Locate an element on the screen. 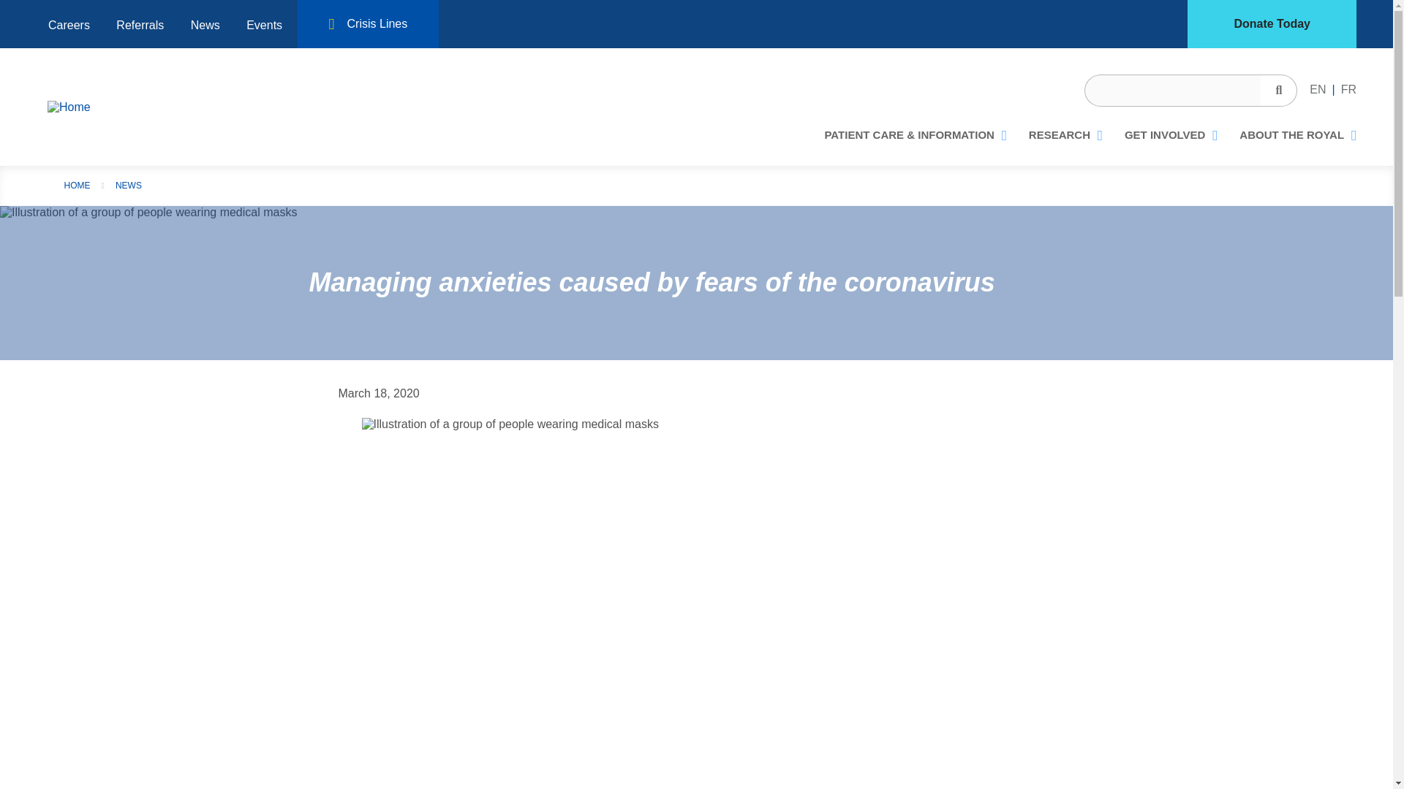  Crisis Lines is located at coordinates (369, 23).